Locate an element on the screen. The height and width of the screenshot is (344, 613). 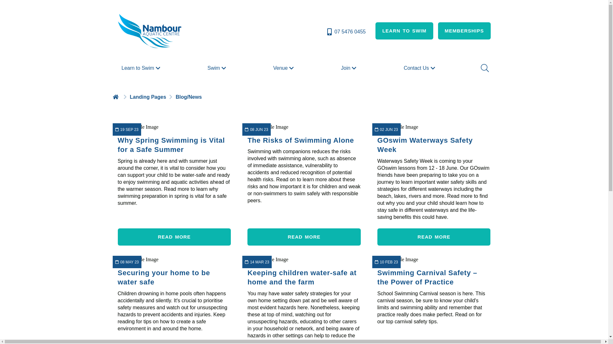
READ MORE is located at coordinates (434, 237).